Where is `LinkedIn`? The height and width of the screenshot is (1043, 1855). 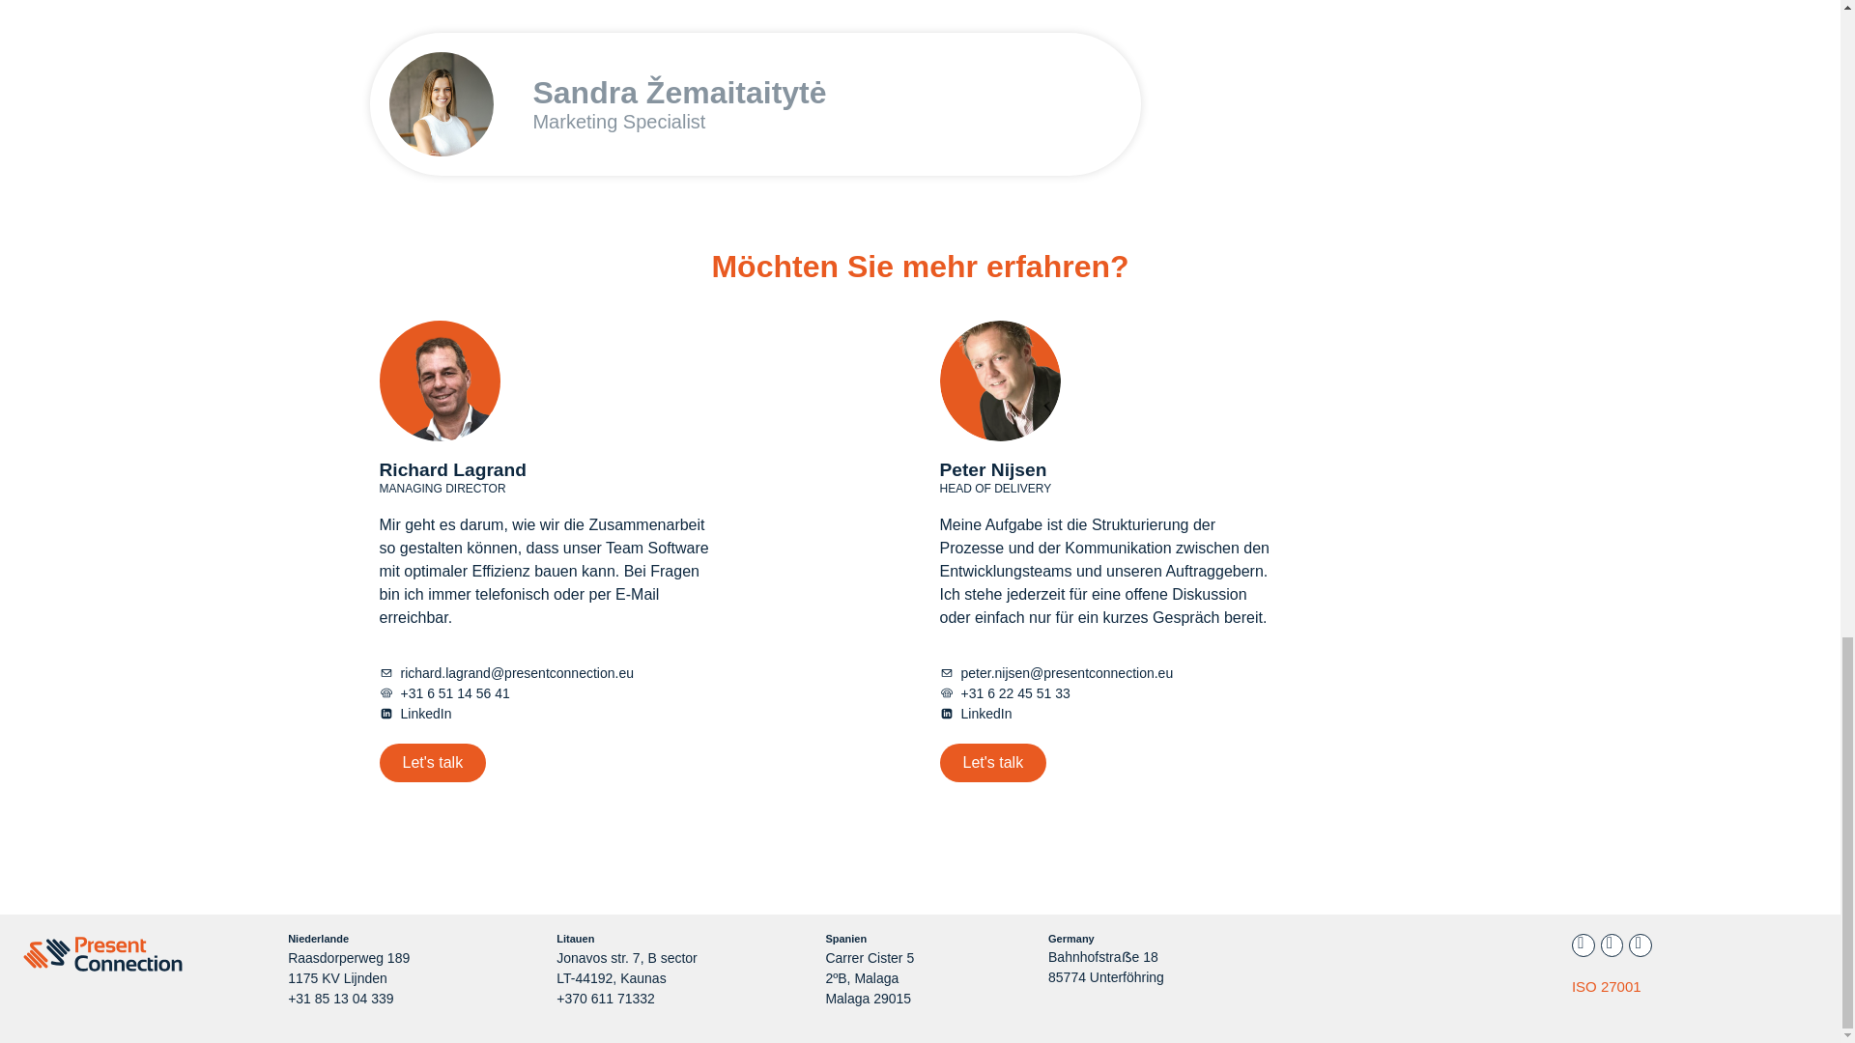 LinkedIn is located at coordinates (414, 714).